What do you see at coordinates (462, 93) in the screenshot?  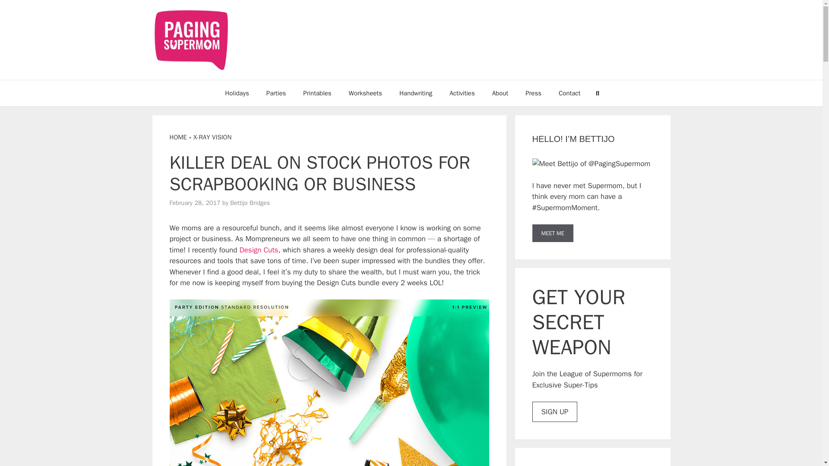 I see `Activities` at bounding box center [462, 93].